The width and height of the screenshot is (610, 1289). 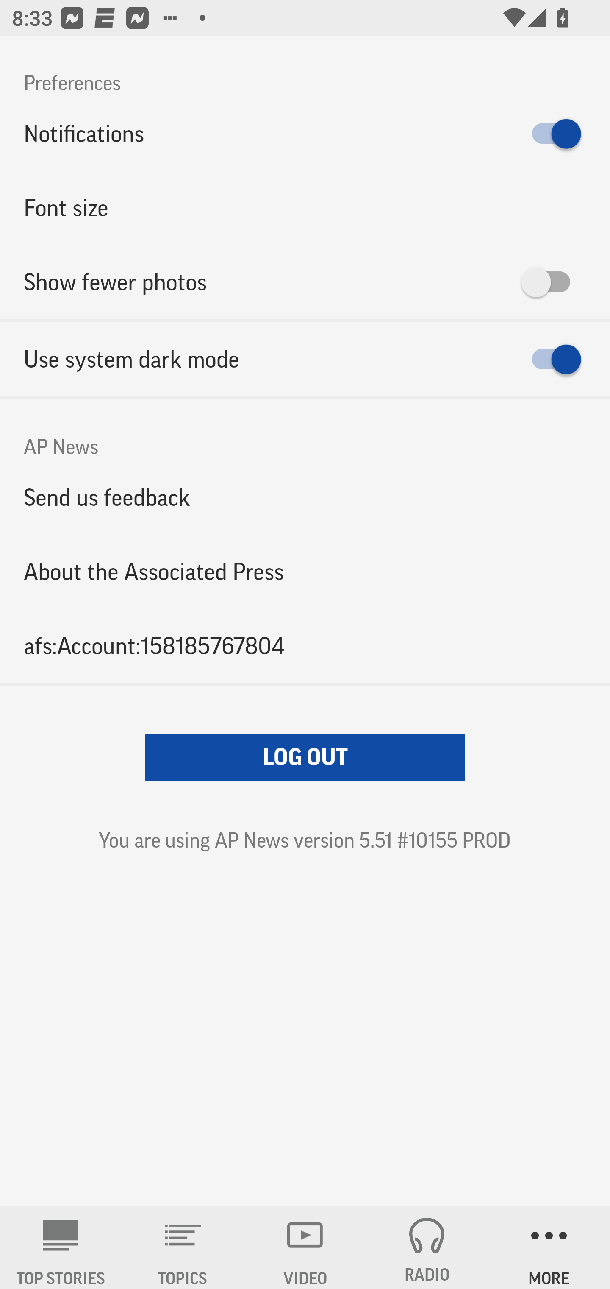 I want to click on Show fewer photos, so click(x=305, y=282).